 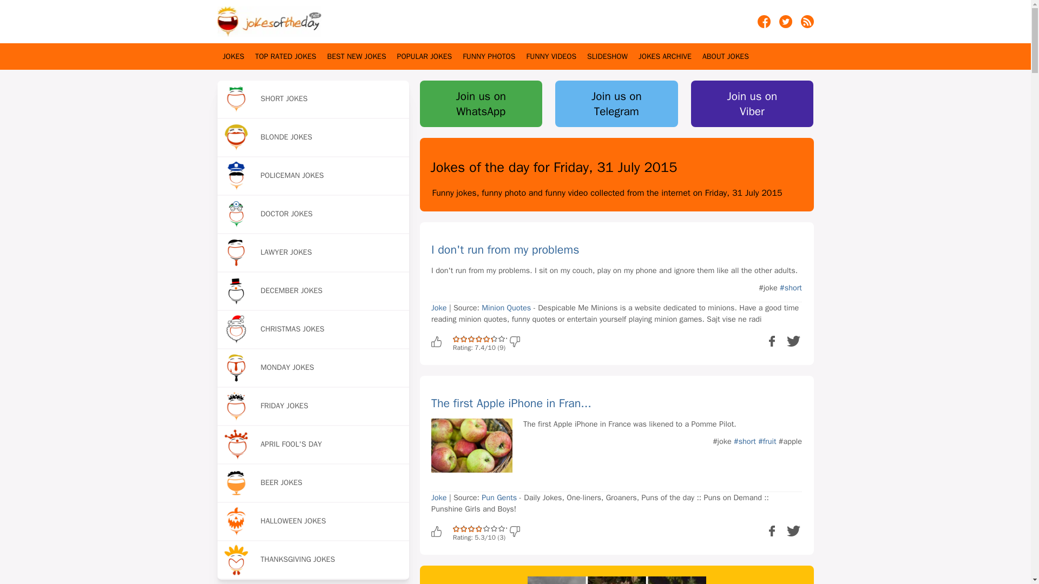 I want to click on FUNNY PHOTOS, so click(x=489, y=56).